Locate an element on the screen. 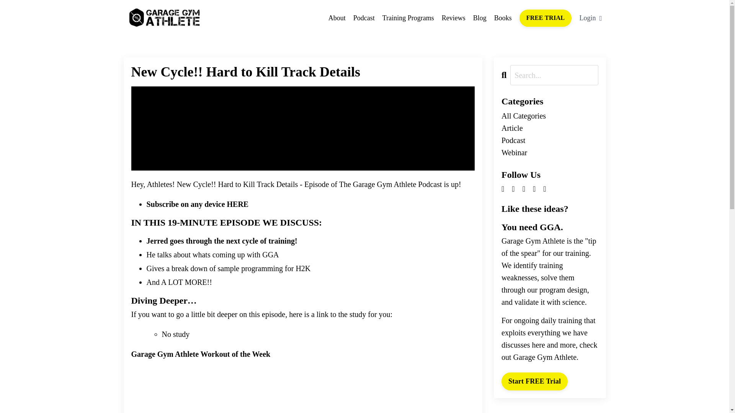 The height and width of the screenshot is (413, 735). Training Programs is located at coordinates (408, 18).